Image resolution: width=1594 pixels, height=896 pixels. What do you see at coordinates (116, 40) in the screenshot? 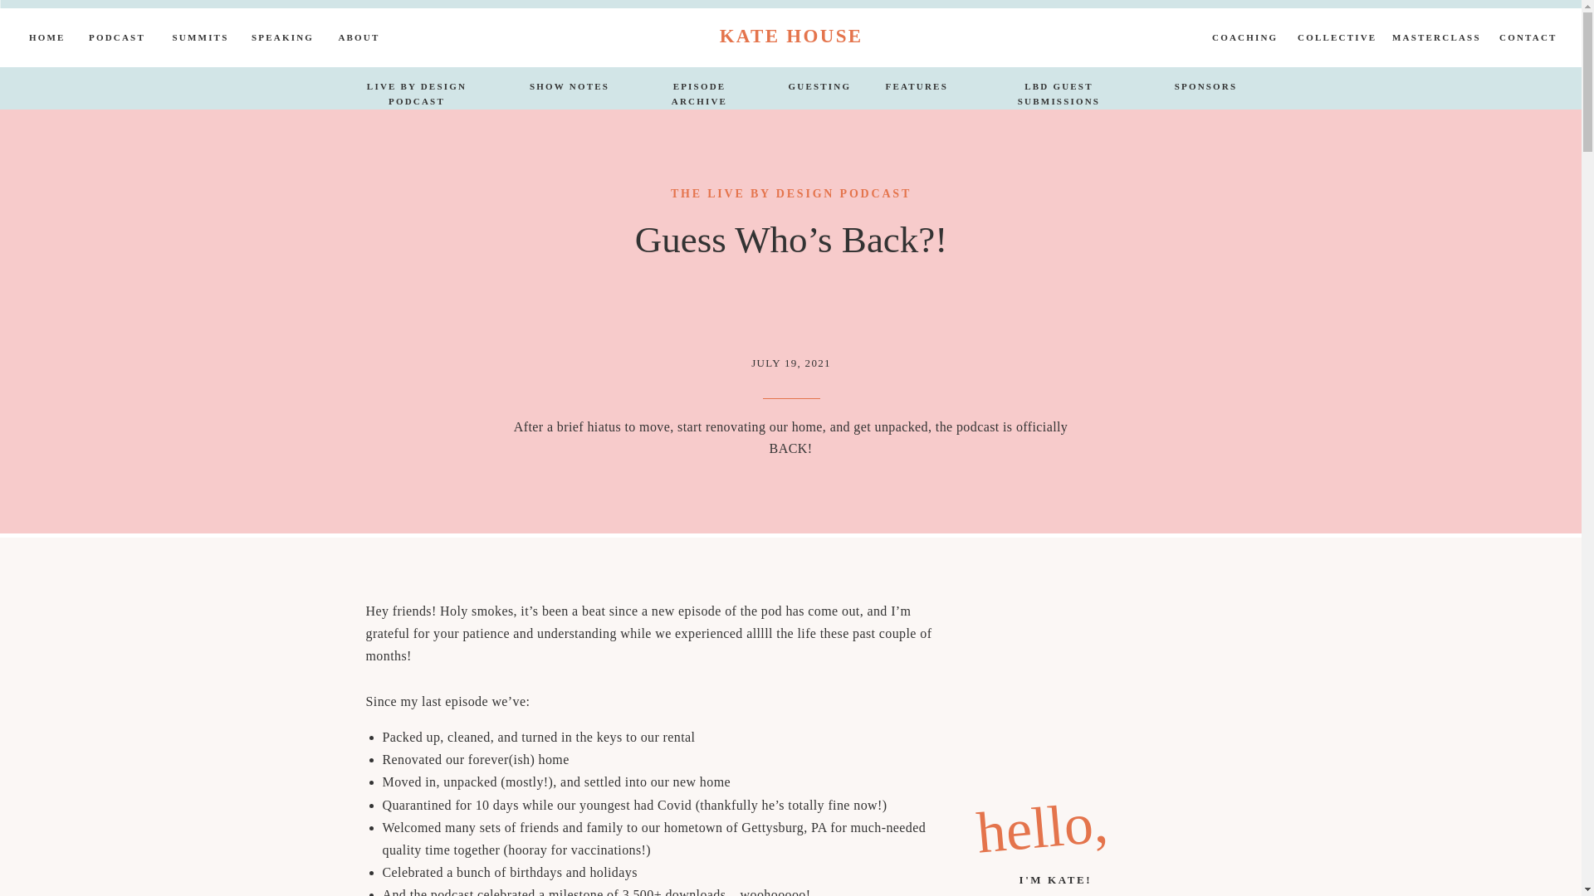
I see `PODCAST` at bounding box center [116, 40].